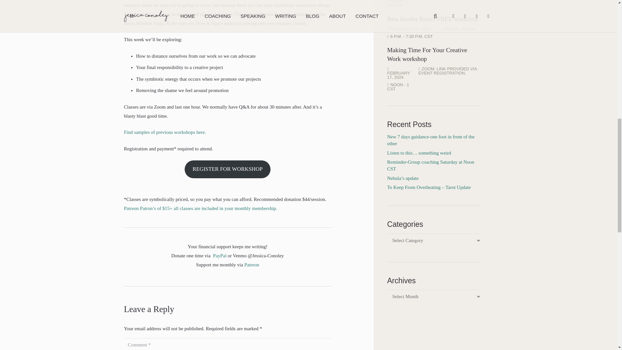  What do you see at coordinates (430, 165) in the screenshot?
I see `Reminder-Group coaching Saturday at Noon CST` at bounding box center [430, 165].